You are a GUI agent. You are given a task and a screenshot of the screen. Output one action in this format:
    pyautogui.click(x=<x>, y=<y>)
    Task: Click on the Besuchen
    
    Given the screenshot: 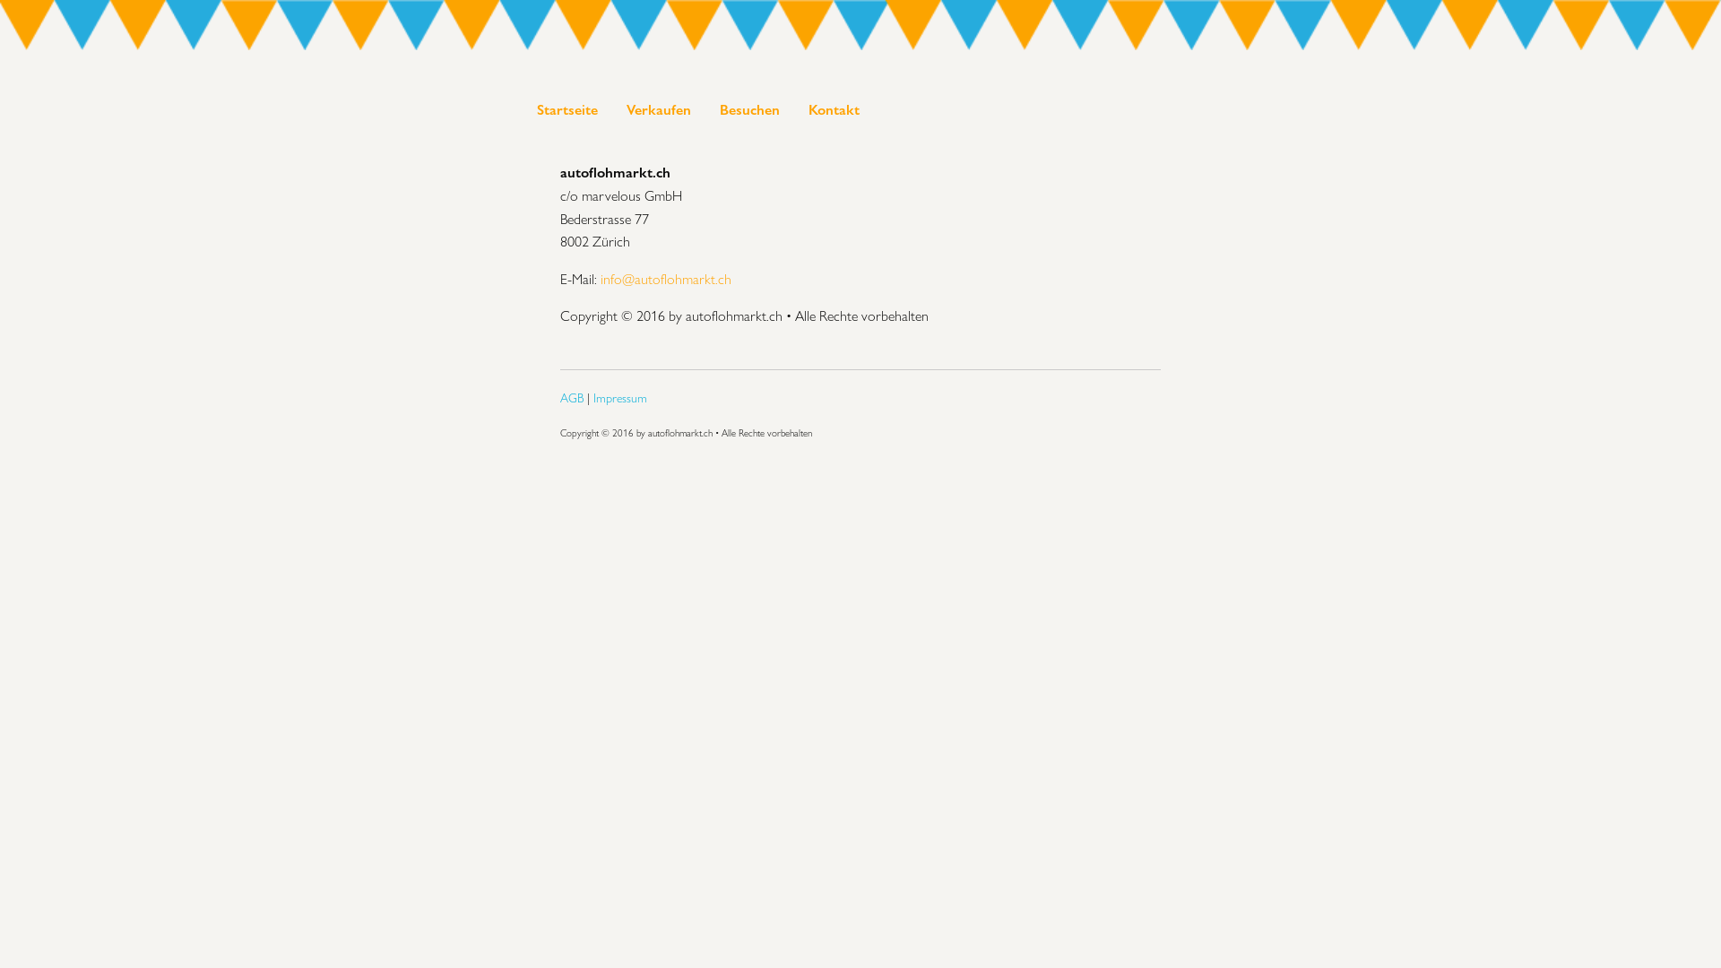 What is the action you would take?
    pyautogui.click(x=749, y=110)
    